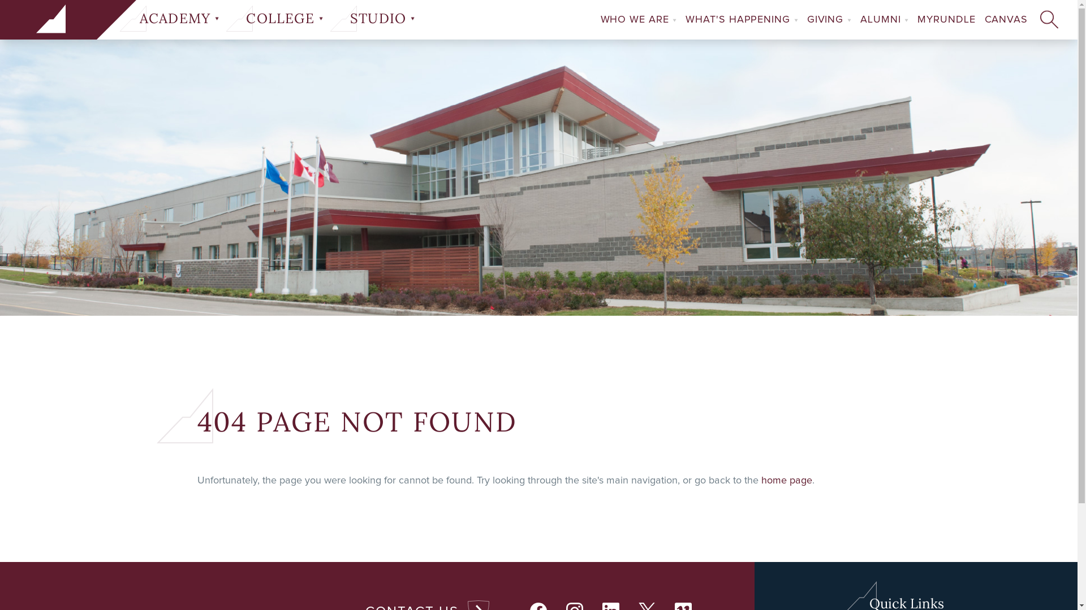 The width and height of the screenshot is (1086, 610). What do you see at coordinates (285, 19) in the screenshot?
I see `COLLEGE` at bounding box center [285, 19].